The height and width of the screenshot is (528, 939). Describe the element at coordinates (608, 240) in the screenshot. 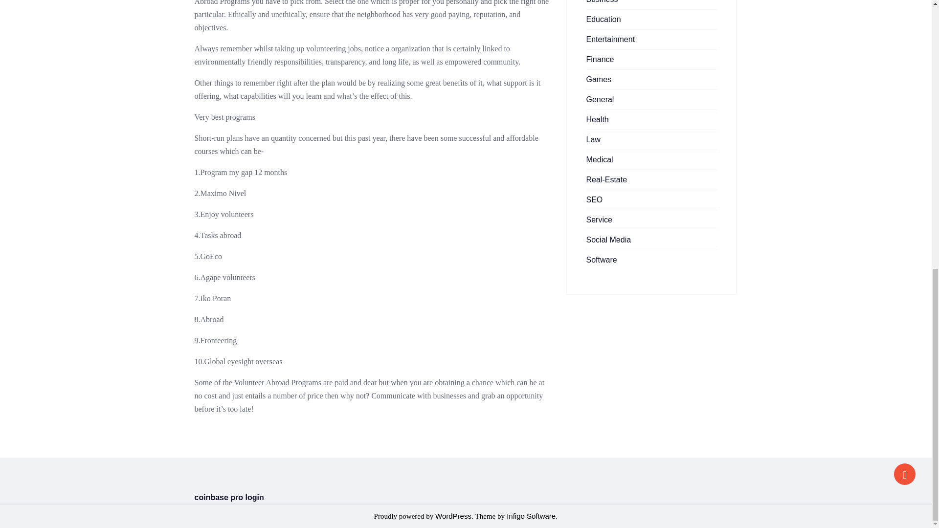

I see `Social Media` at that location.